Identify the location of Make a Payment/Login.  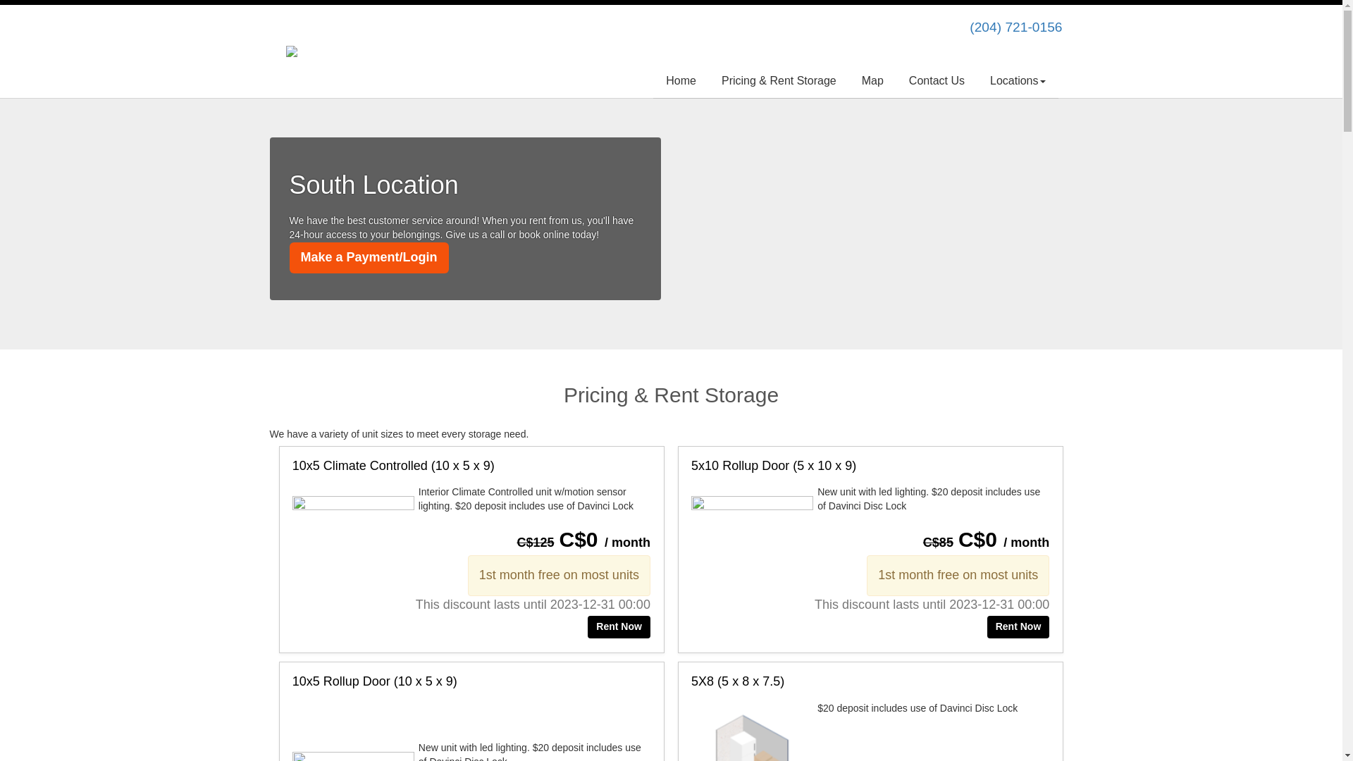
(369, 258).